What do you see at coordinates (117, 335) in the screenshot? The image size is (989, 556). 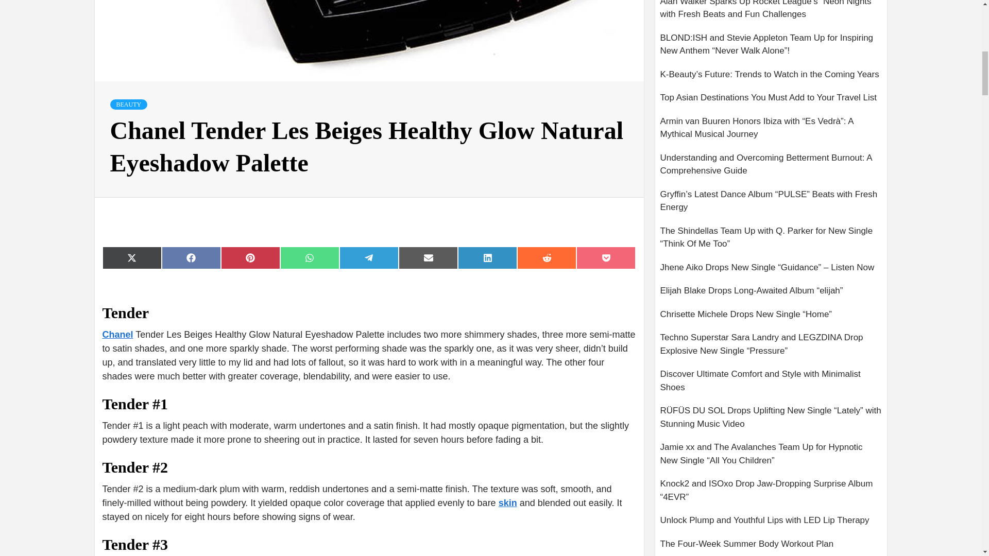 I see `Chanel` at bounding box center [117, 335].